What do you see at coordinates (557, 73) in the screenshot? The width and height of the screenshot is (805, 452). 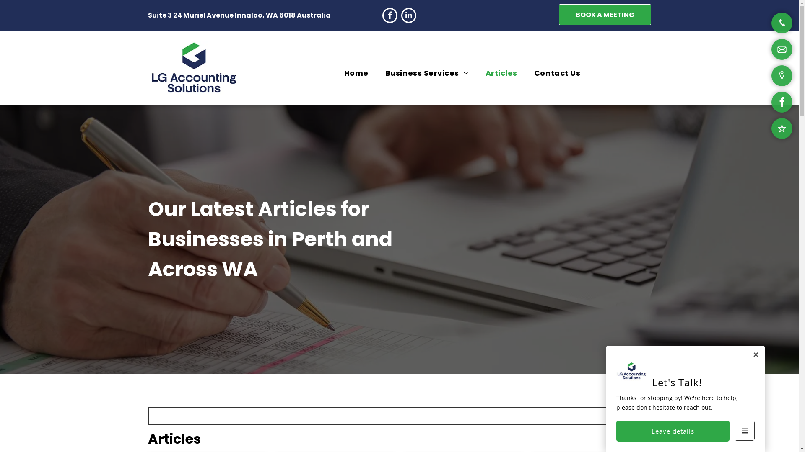 I see `Contact Us` at bounding box center [557, 73].